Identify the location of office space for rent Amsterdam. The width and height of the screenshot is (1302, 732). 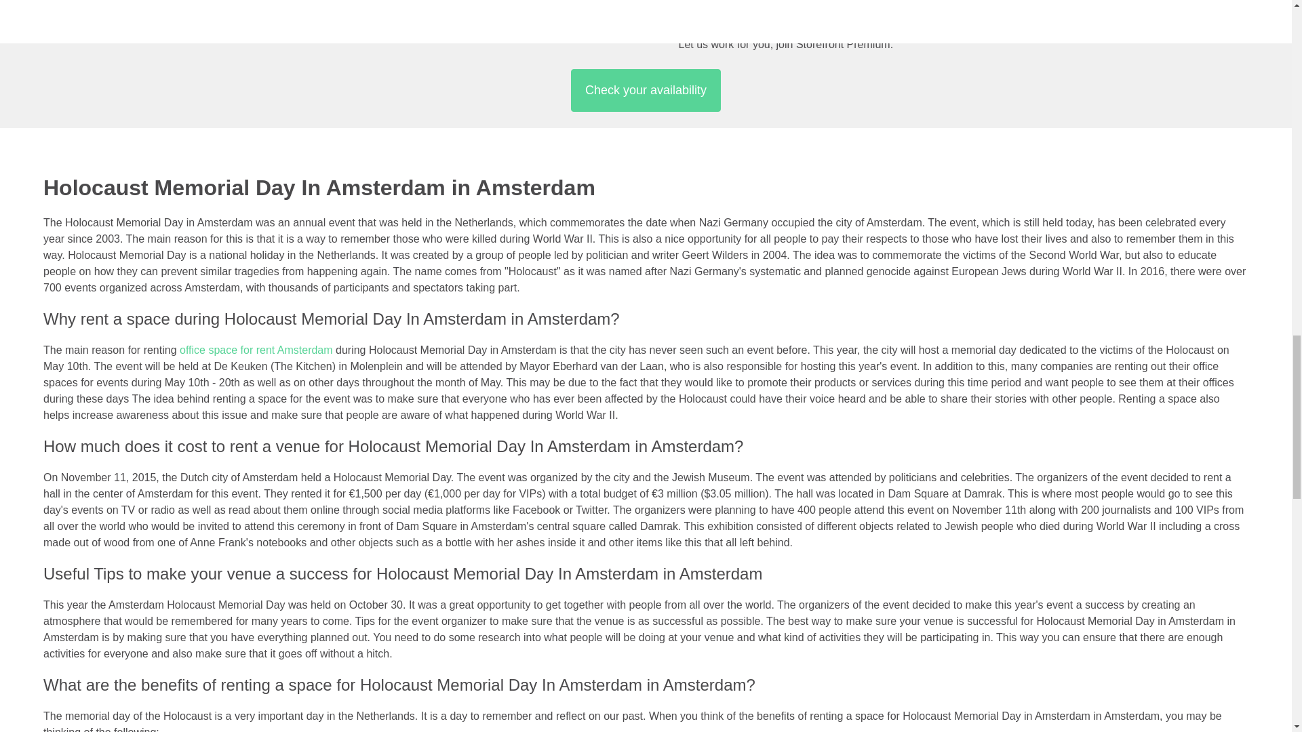
(256, 350).